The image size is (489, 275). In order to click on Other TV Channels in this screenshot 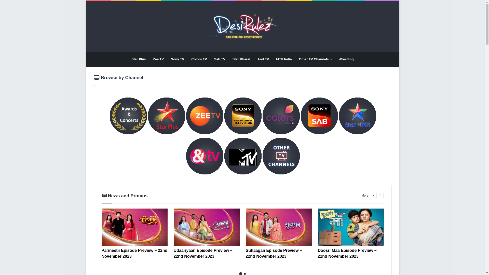, I will do `click(315, 59)`.